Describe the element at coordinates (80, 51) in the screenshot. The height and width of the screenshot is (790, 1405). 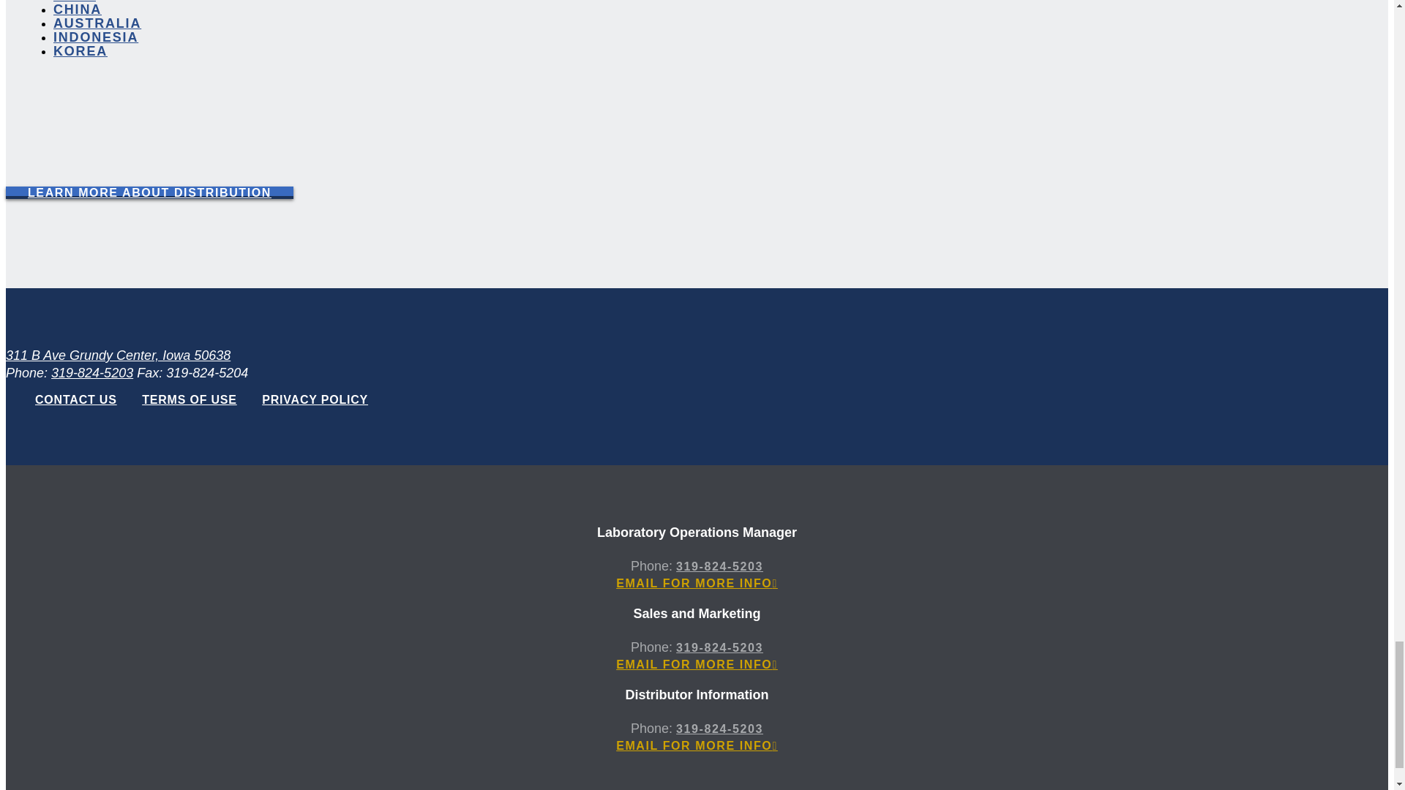
I see `KOREA` at that location.